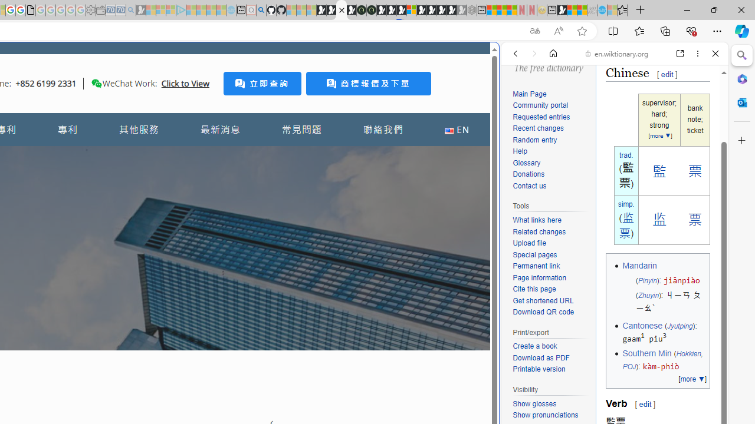 This screenshot has height=424, width=755. Describe the element at coordinates (530, 94) in the screenshot. I see `Main Page` at that location.